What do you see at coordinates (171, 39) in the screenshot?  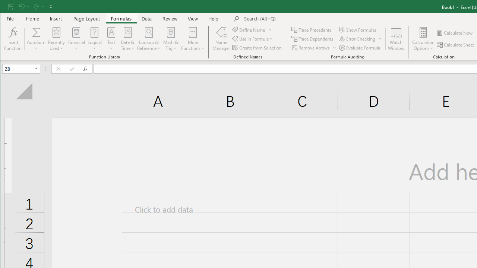 I see `Math & Trig` at bounding box center [171, 39].